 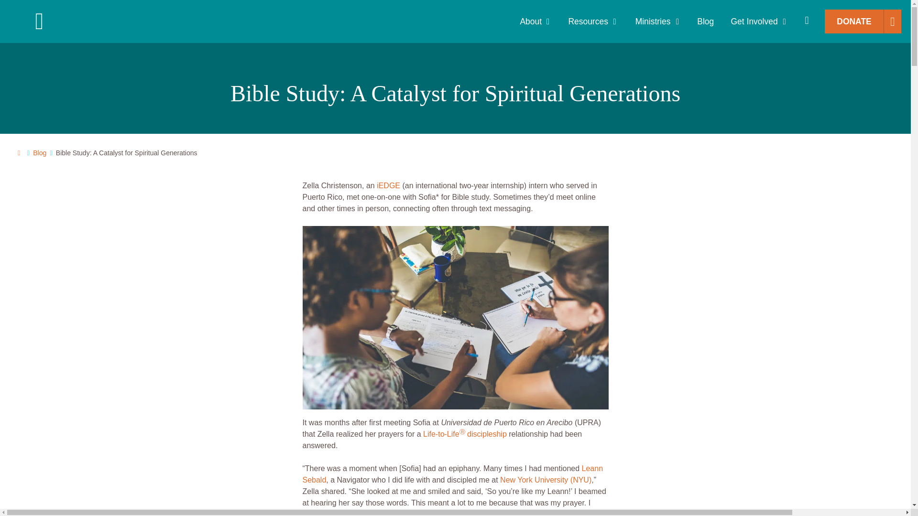 What do you see at coordinates (653, 21) in the screenshot?
I see `Ministries` at bounding box center [653, 21].